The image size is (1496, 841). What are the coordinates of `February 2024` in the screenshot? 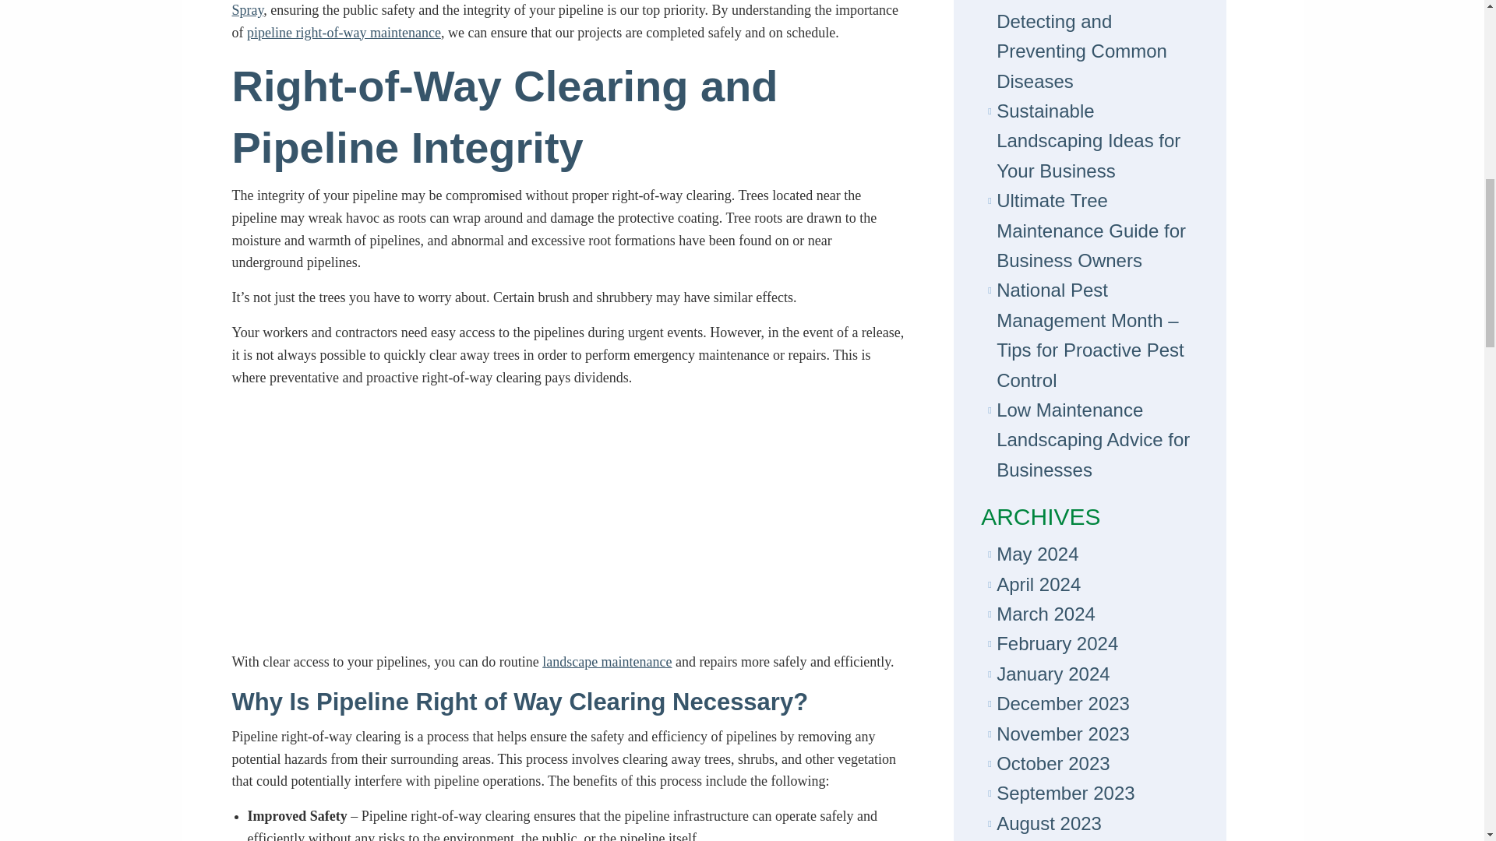 It's located at (1057, 643).